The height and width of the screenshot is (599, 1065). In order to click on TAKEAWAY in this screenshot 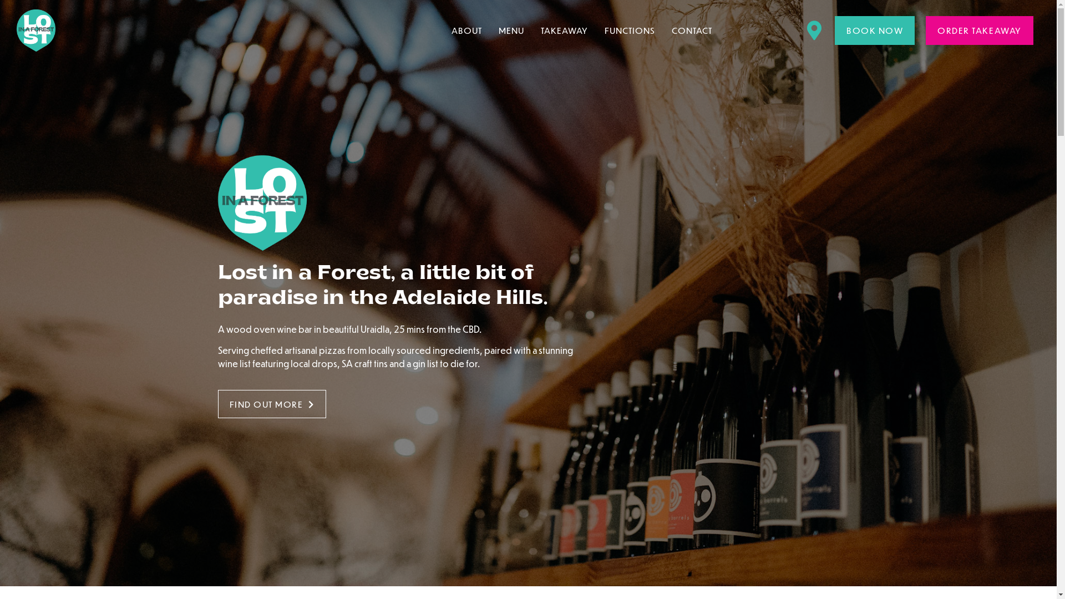, I will do `click(564, 31)`.